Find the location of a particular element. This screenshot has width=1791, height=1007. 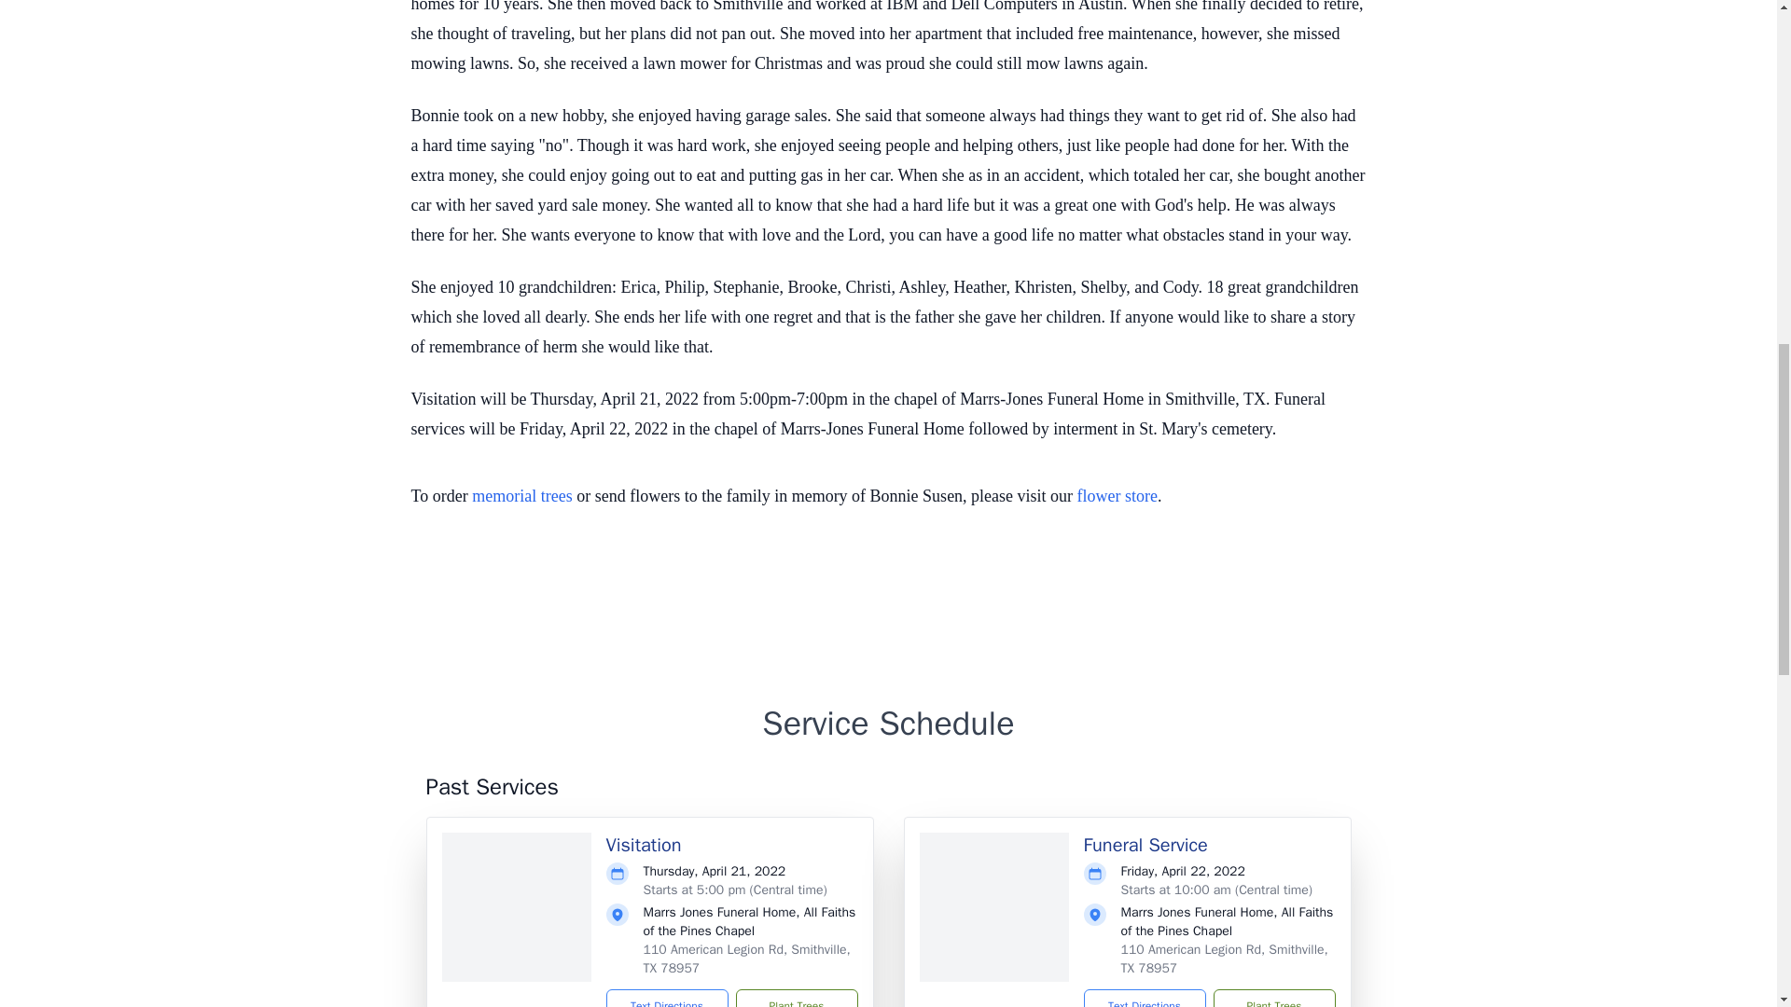

110 American Legion Rd, Smithville, TX 78957 is located at coordinates (1224, 959).